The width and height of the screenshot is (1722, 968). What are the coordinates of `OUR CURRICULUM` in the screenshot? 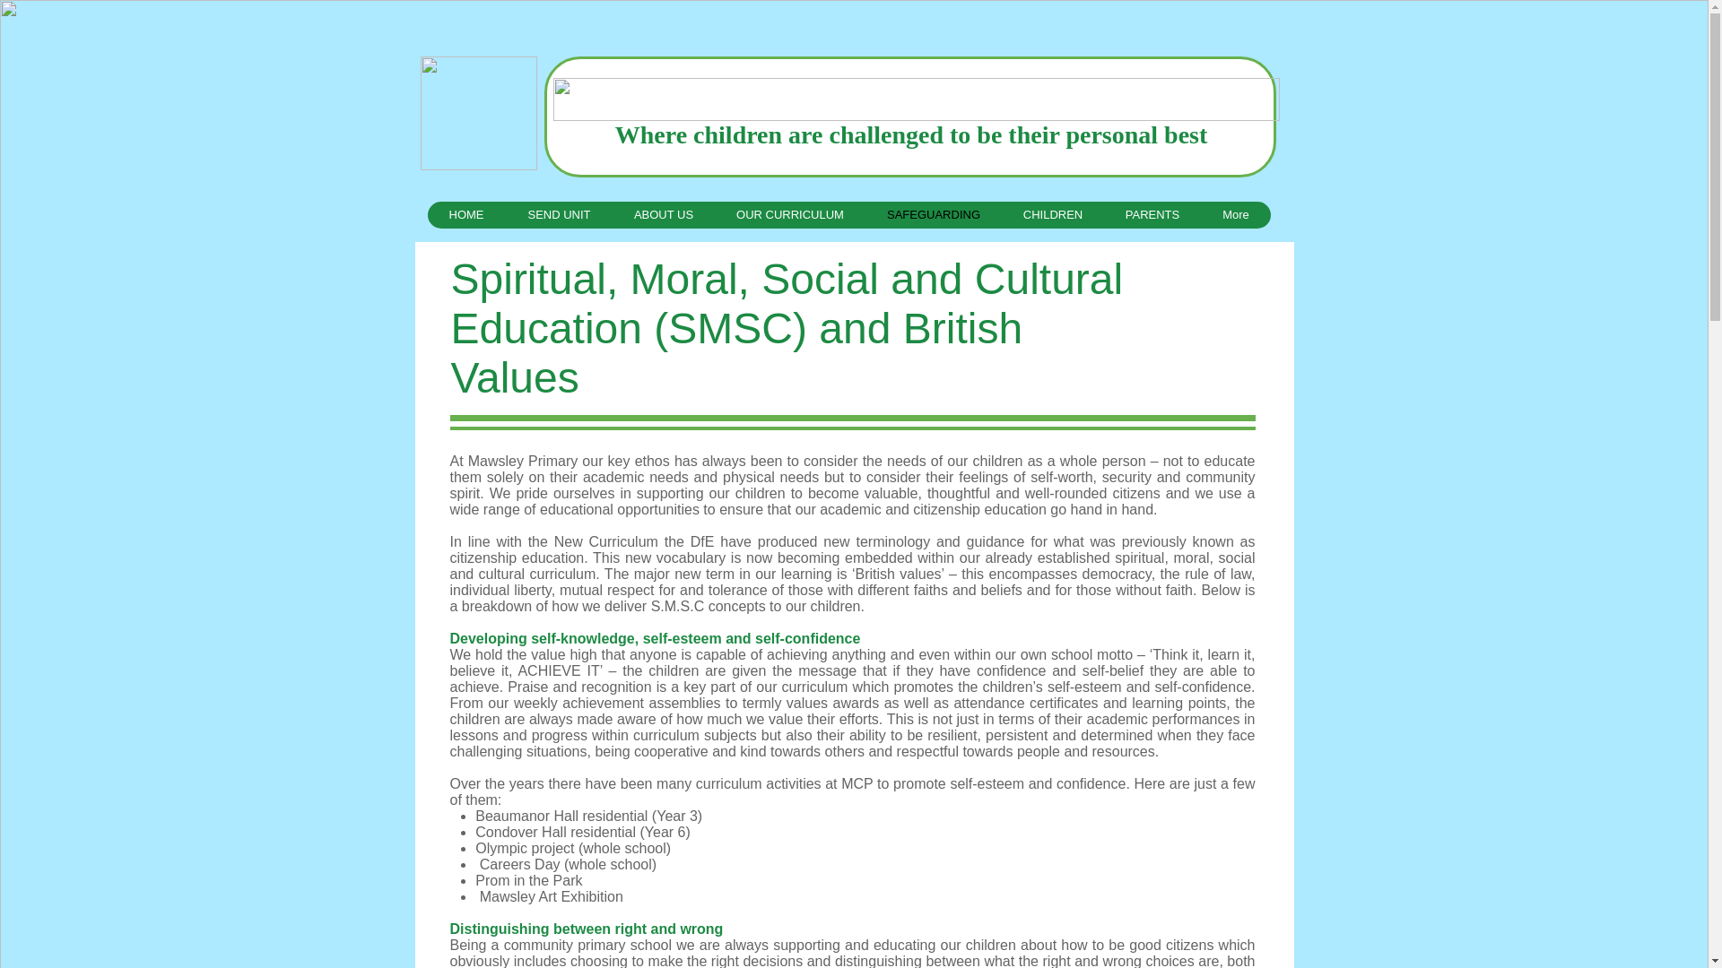 It's located at (789, 214).